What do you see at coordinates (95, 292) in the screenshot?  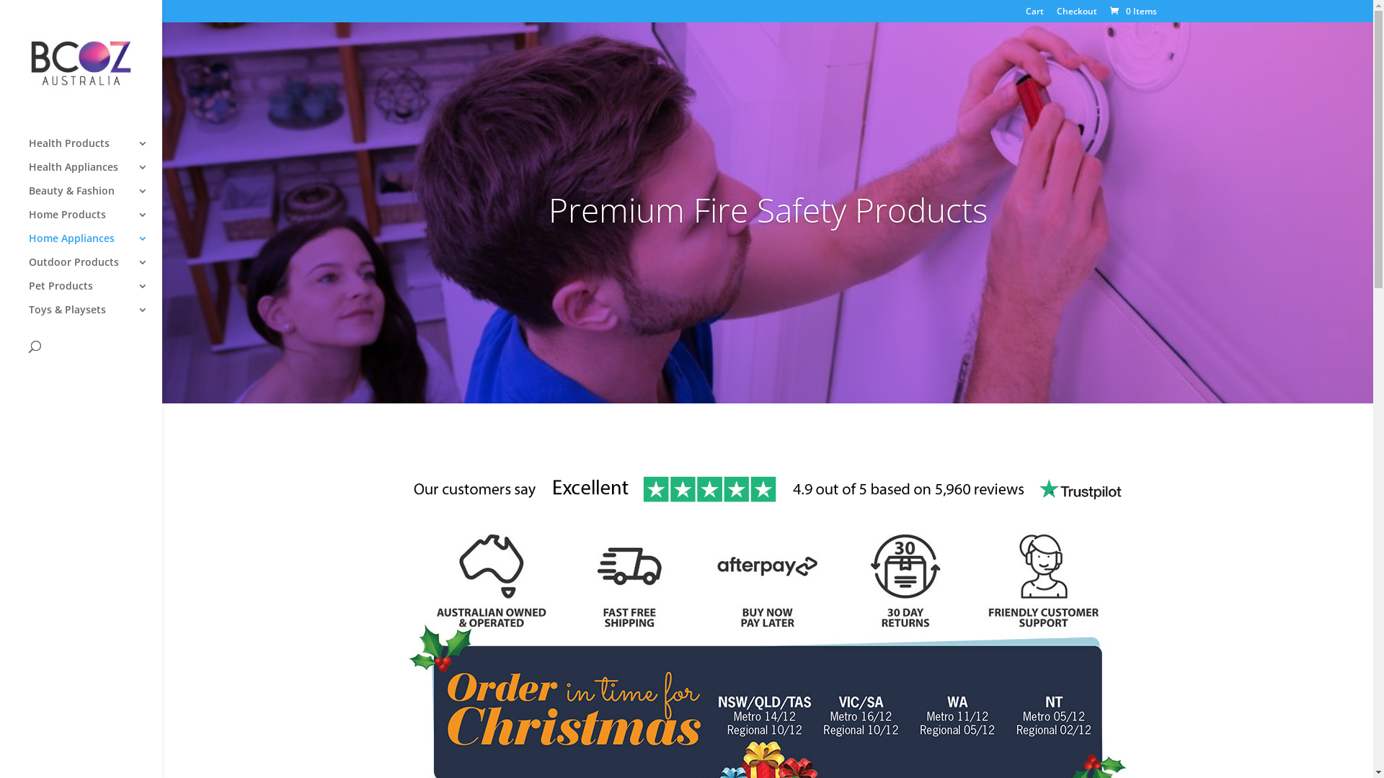 I see `Pet Products` at bounding box center [95, 292].